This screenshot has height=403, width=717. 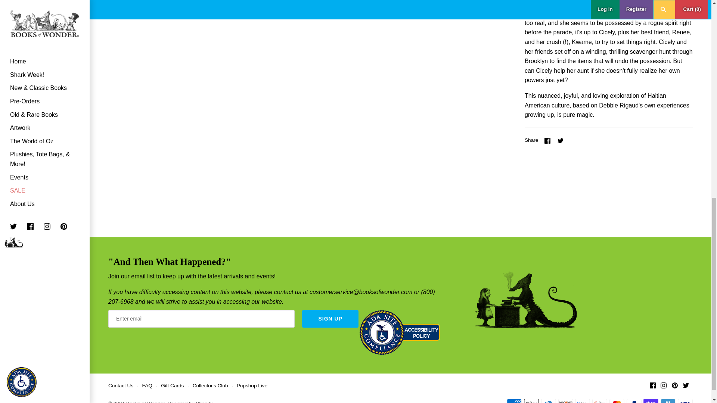 I want to click on Shop Pay, so click(x=651, y=401).